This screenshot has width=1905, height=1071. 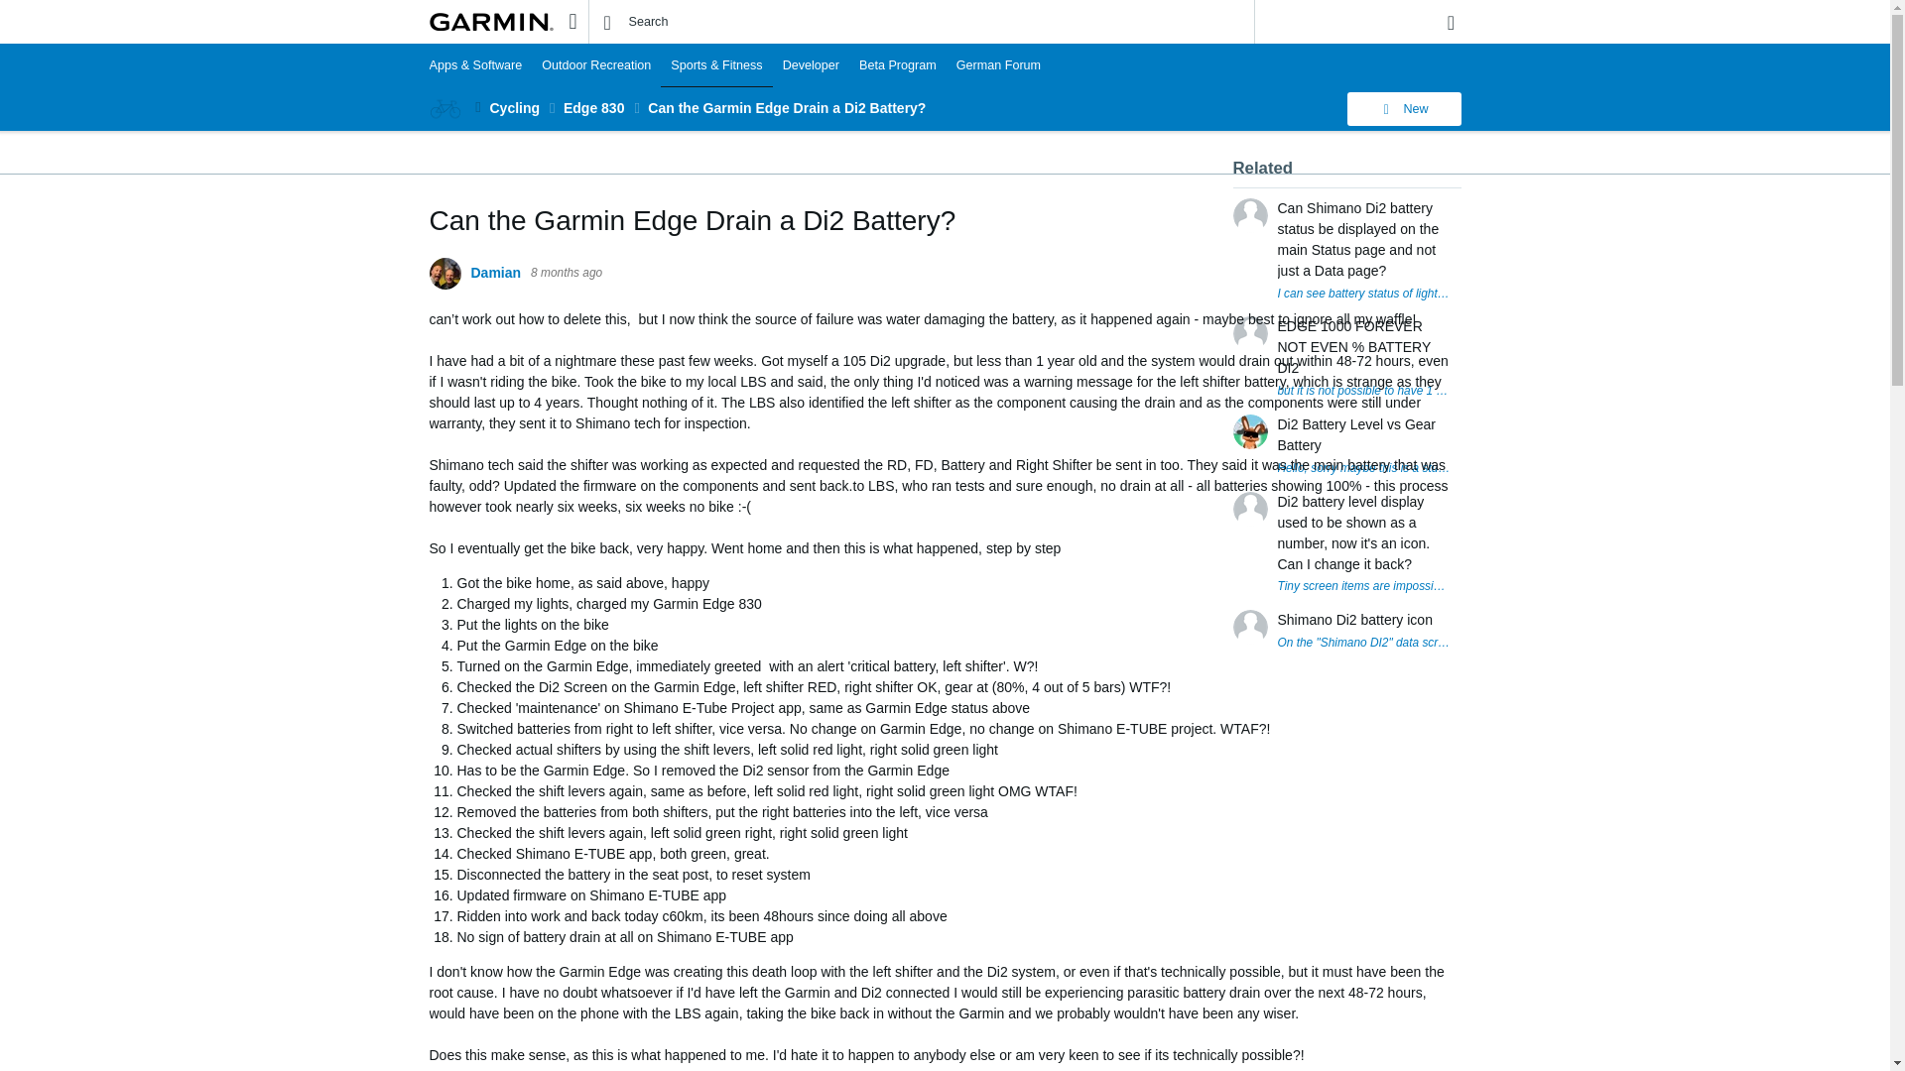 What do you see at coordinates (478, 107) in the screenshot?
I see `More` at bounding box center [478, 107].